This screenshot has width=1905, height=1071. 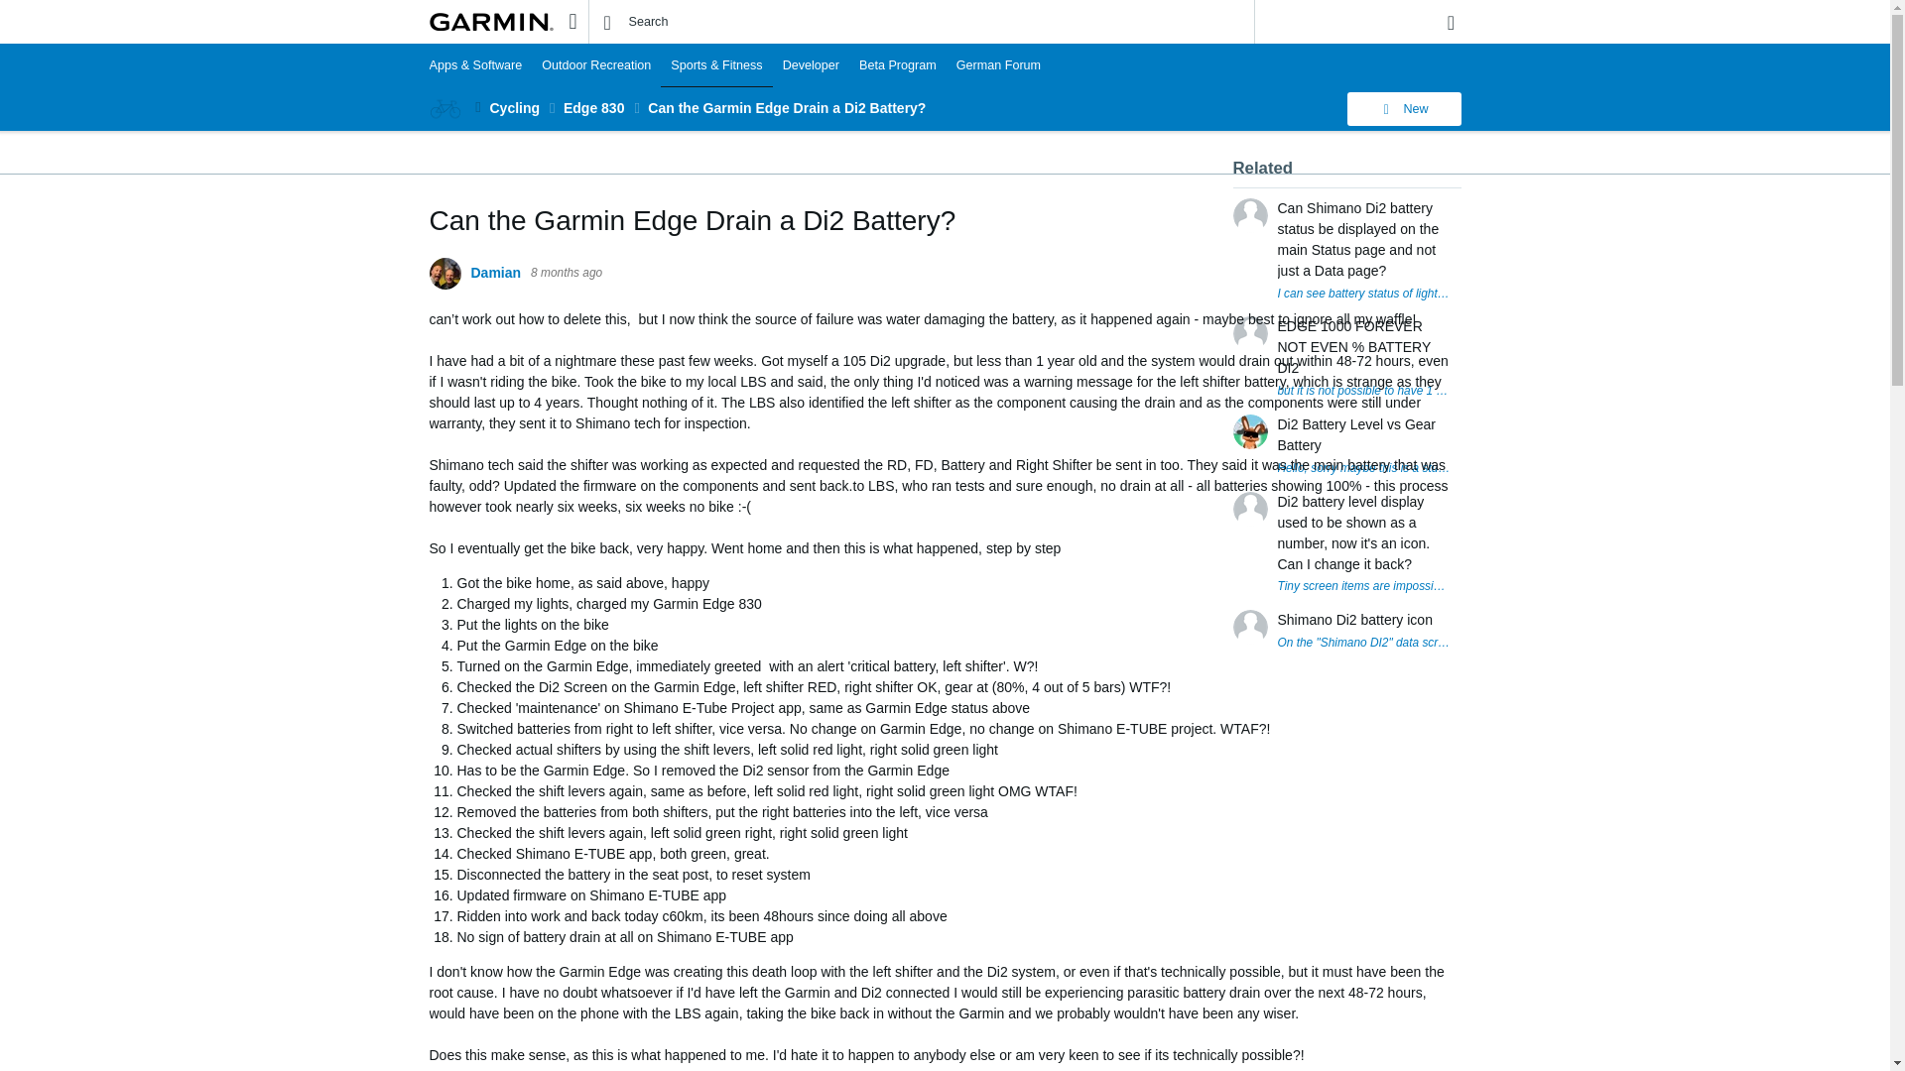 What do you see at coordinates (478, 107) in the screenshot?
I see `More` at bounding box center [478, 107].